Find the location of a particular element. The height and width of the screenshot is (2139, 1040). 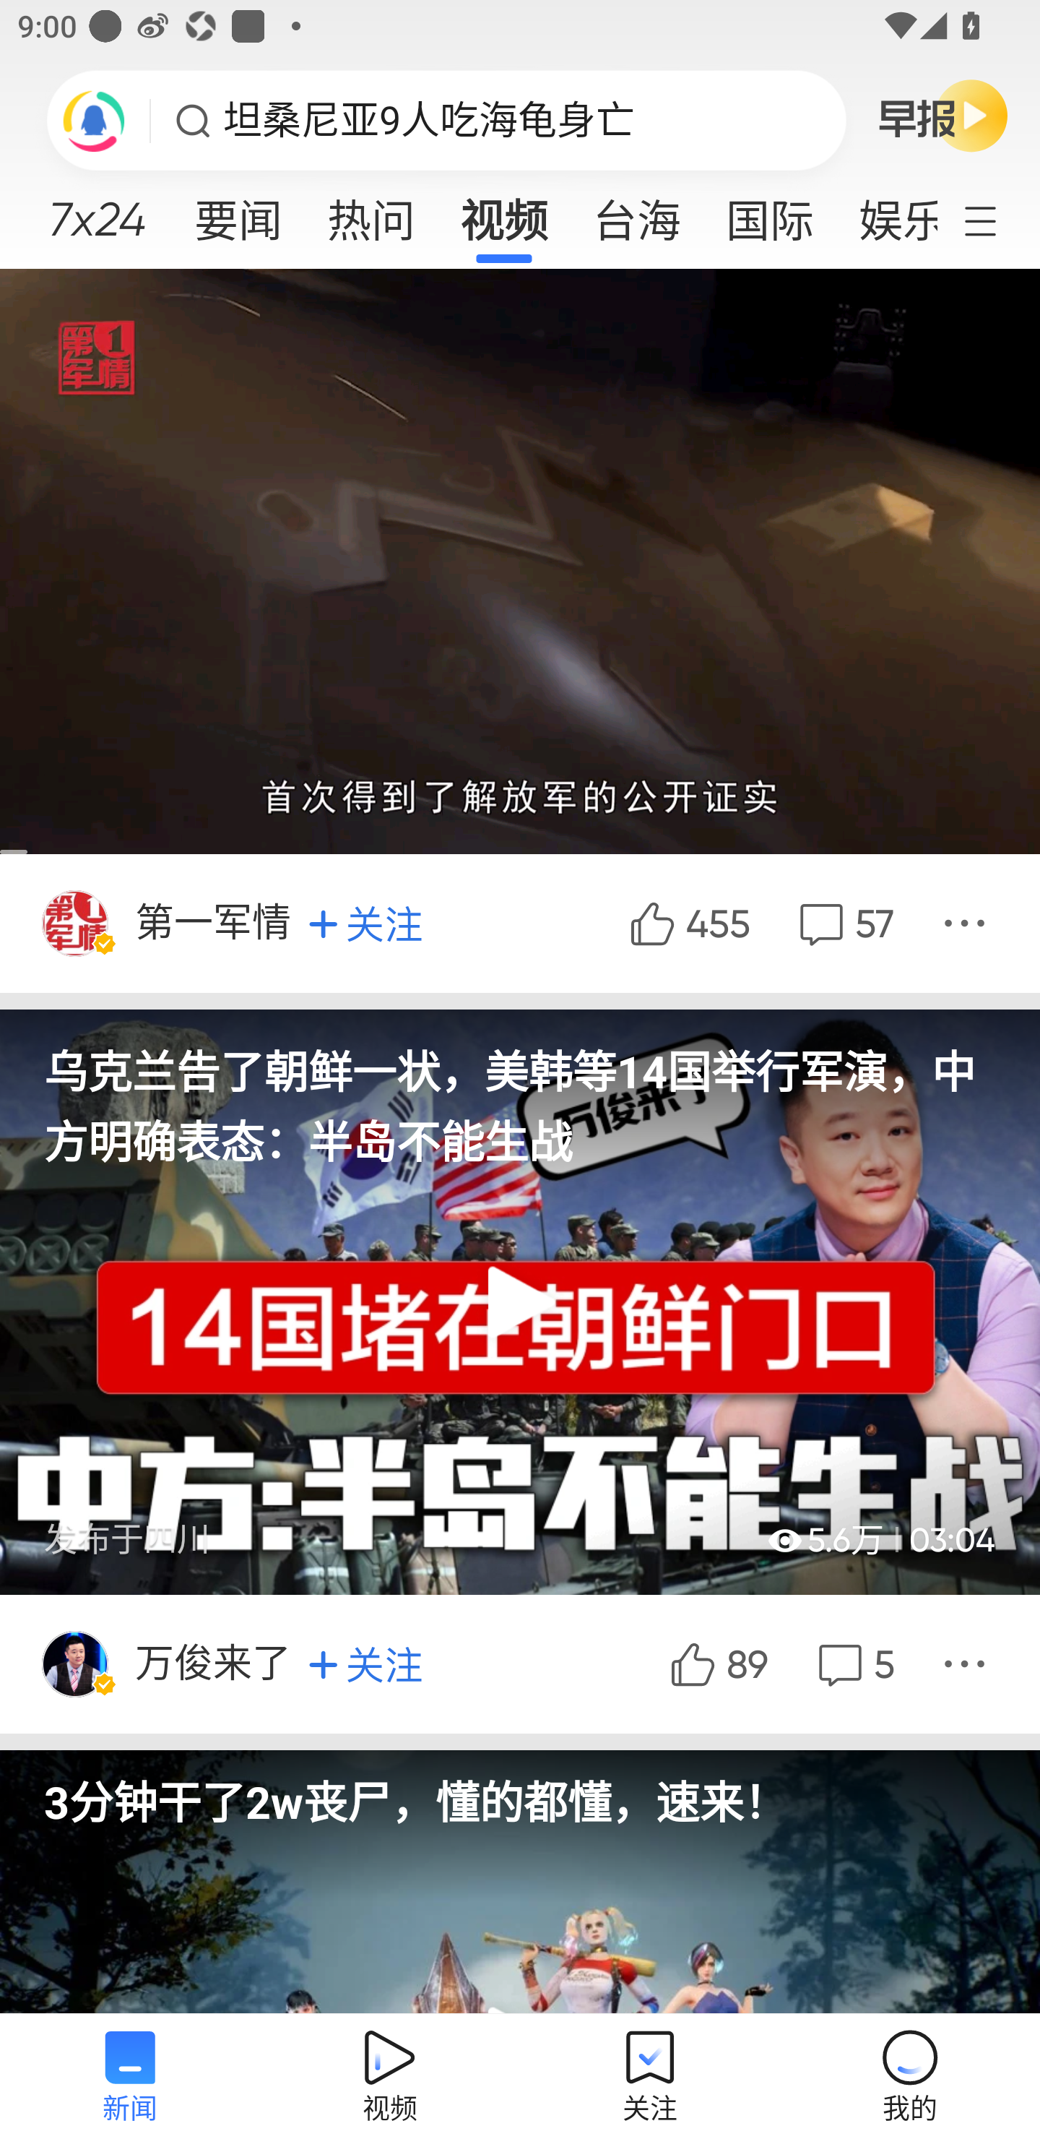

坦桑尼亚9人吃海龟身亡 is located at coordinates (429, 121).